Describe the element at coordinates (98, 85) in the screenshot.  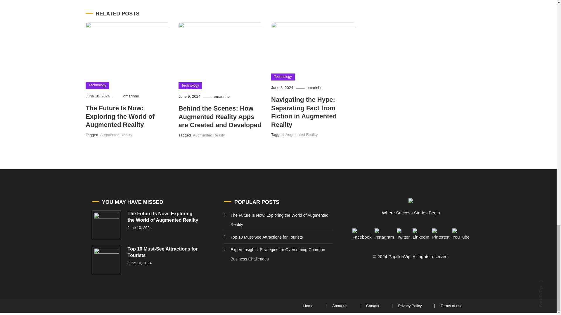
I see `Technology` at that location.